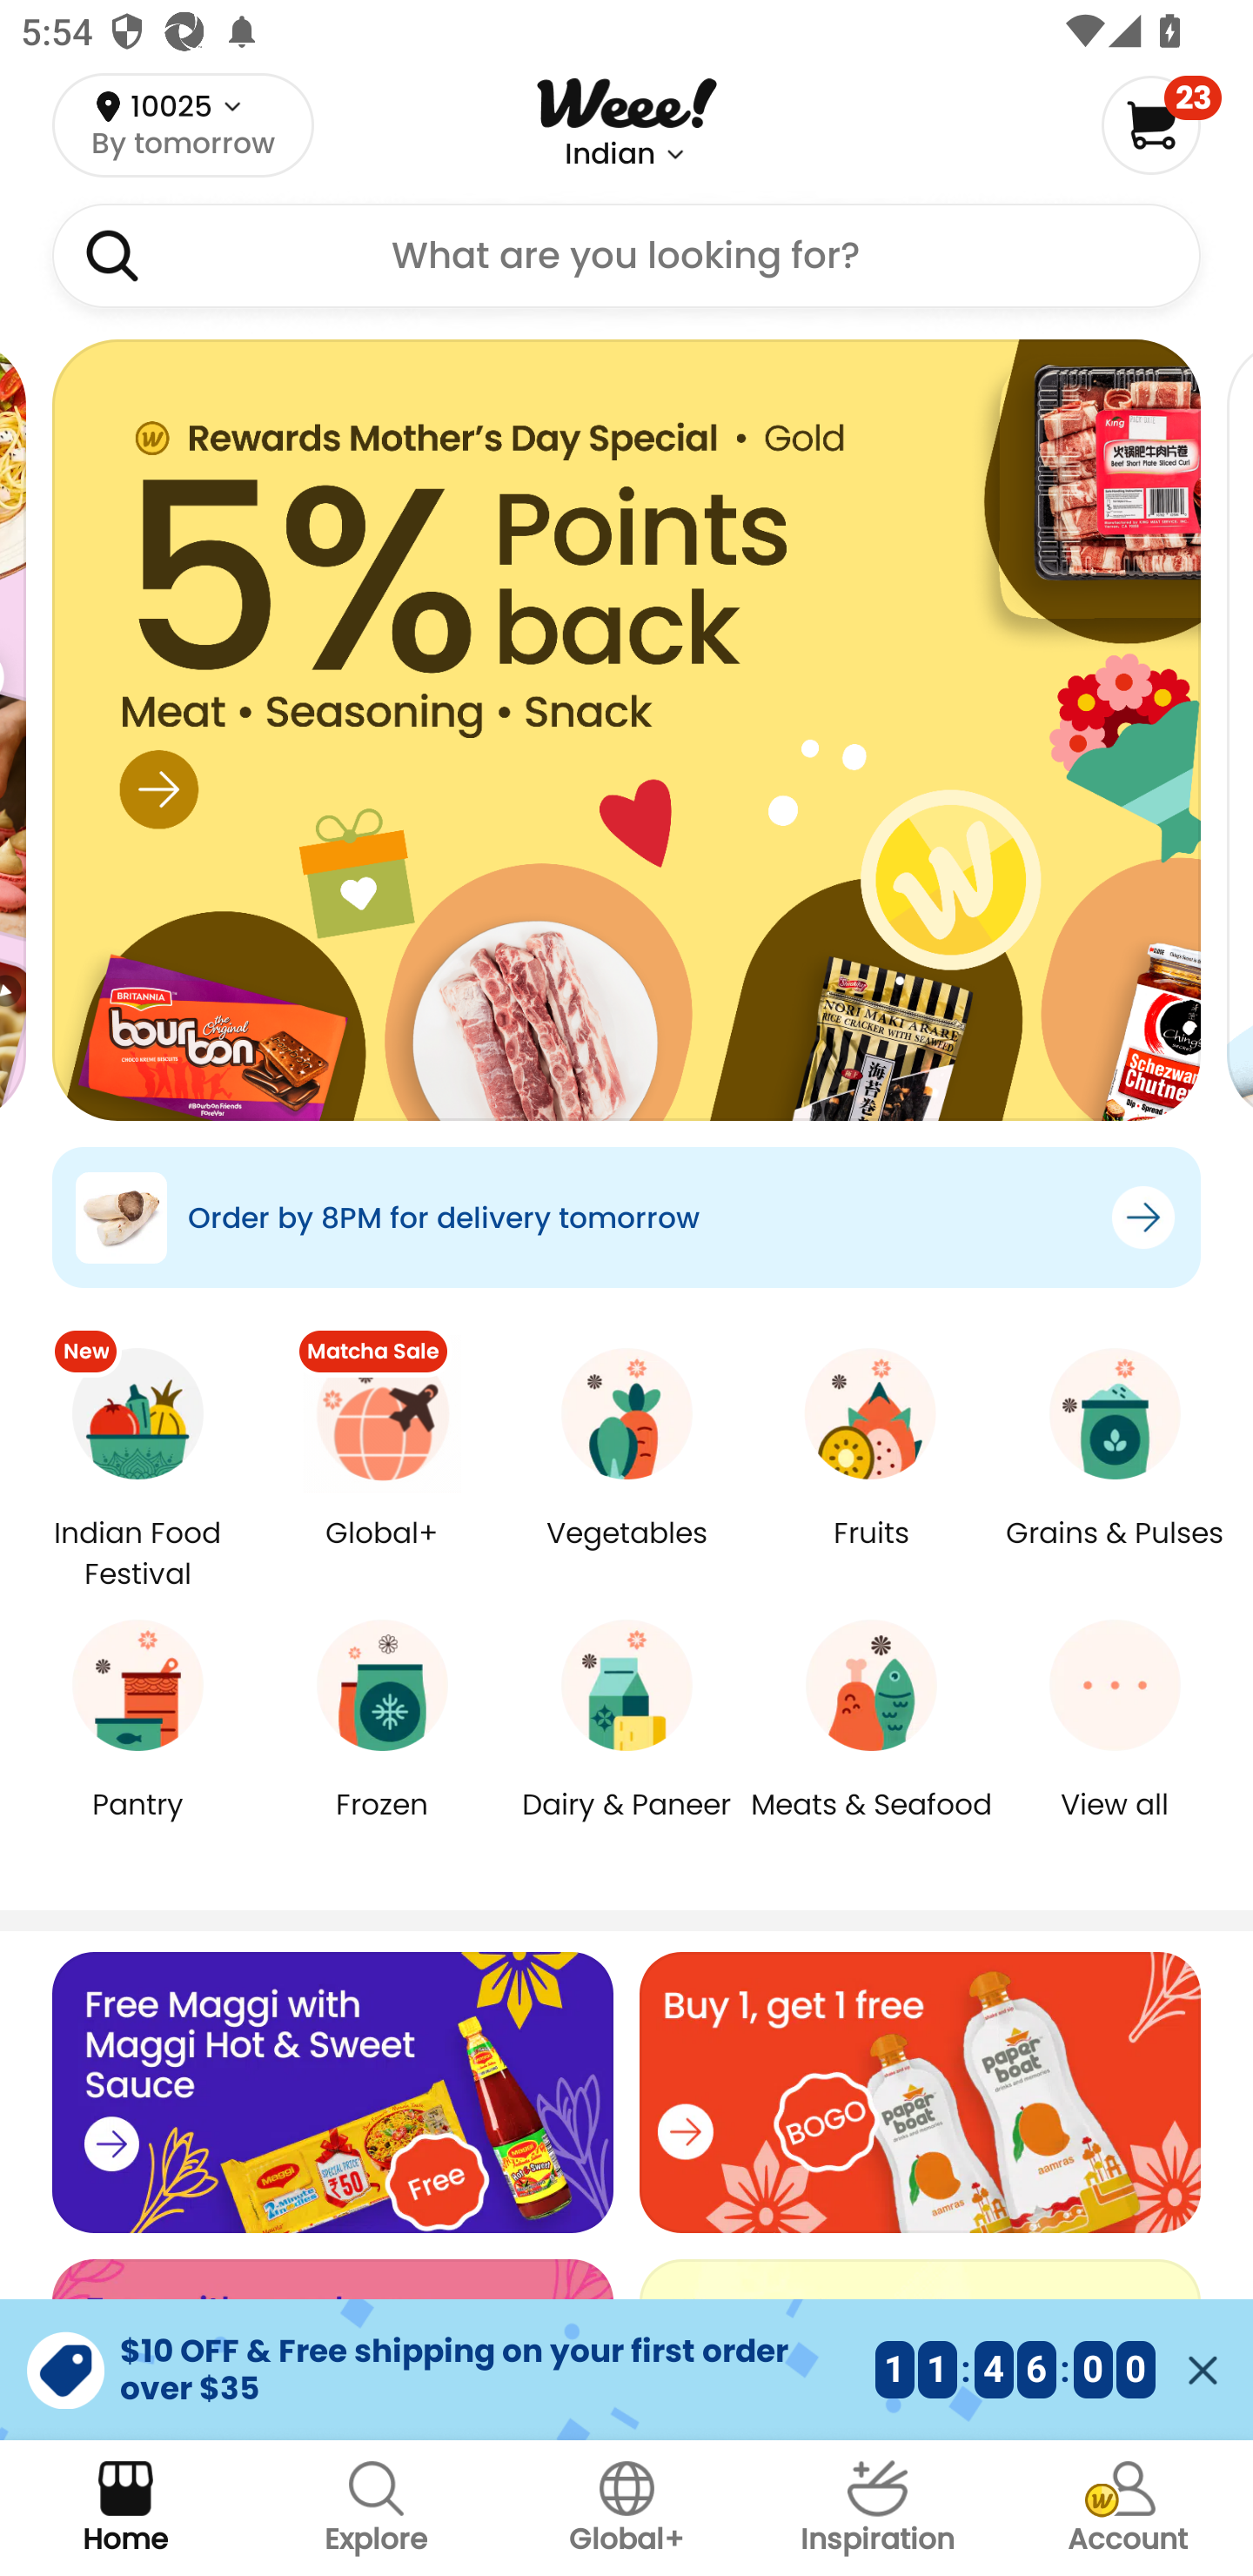 The image size is (1253, 2576). I want to click on Inspiration, so click(877, 2508).